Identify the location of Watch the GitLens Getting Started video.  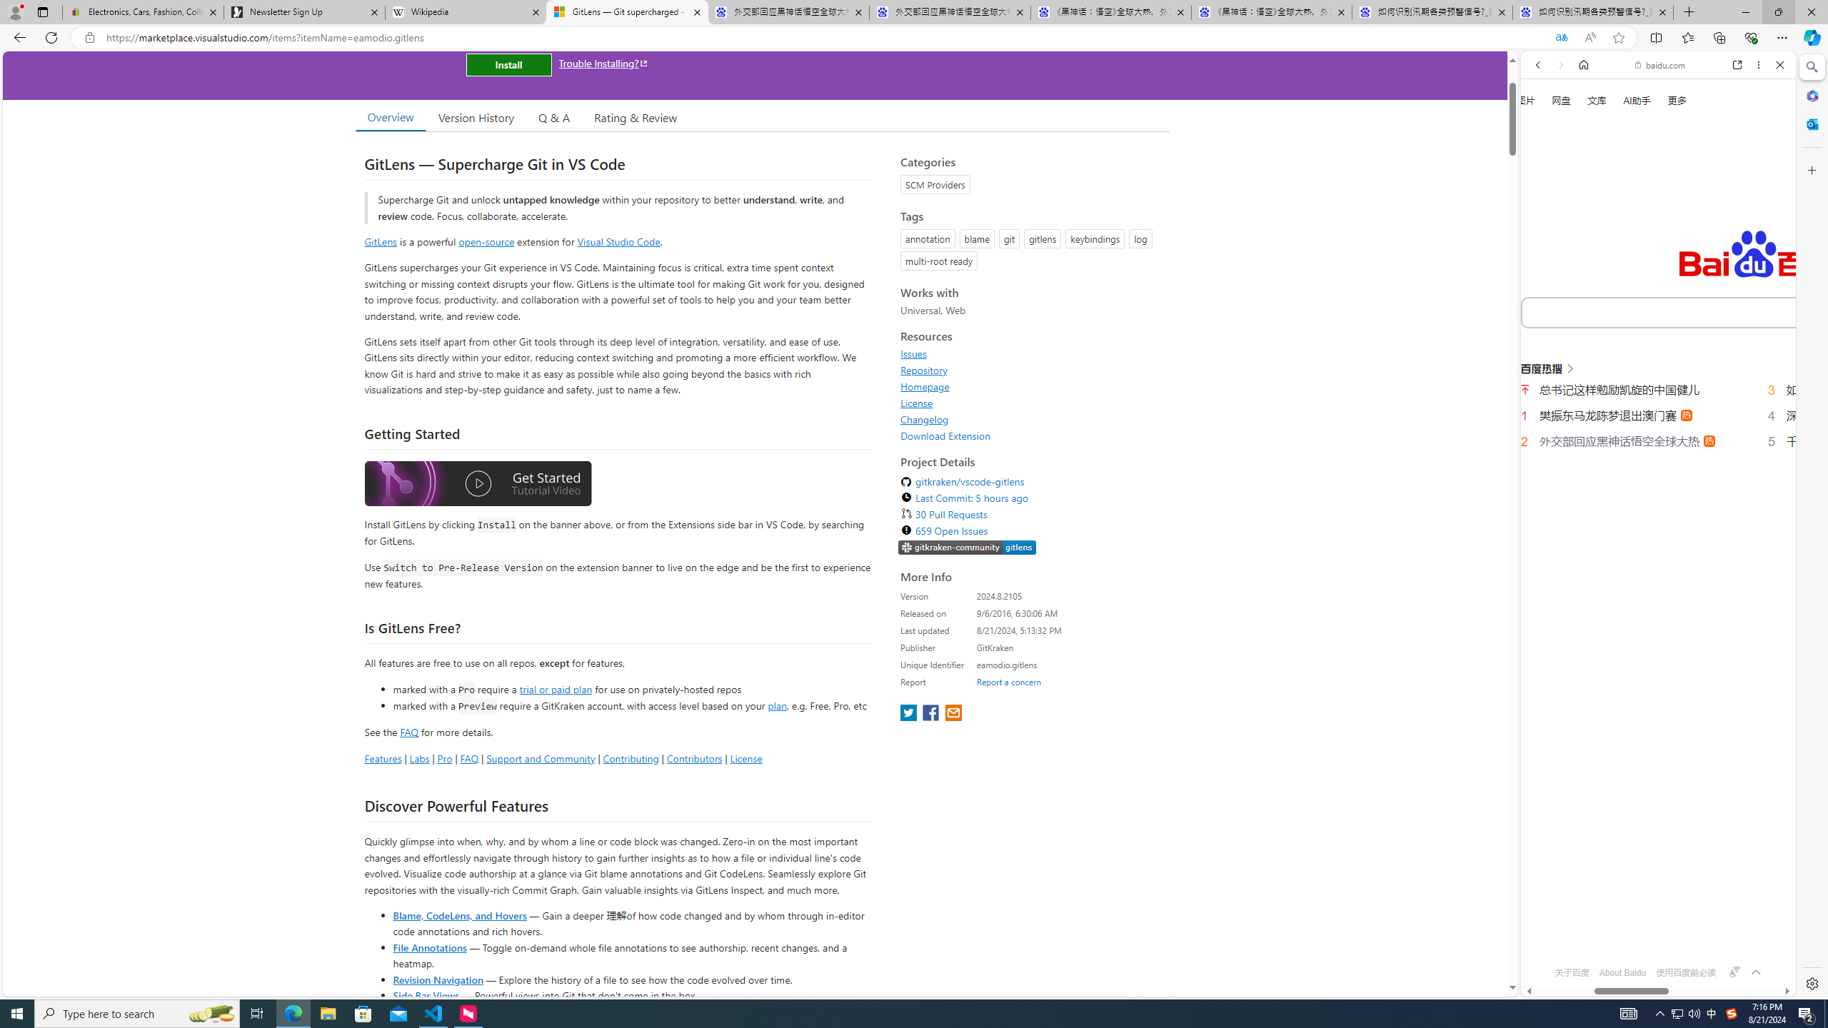
(478, 484).